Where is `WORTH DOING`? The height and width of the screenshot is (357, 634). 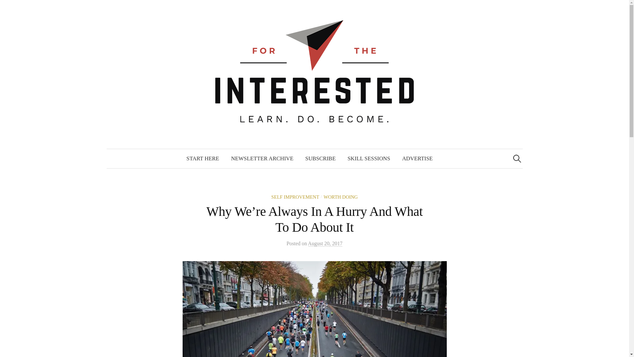
WORTH DOING is located at coordinates (341, 197).